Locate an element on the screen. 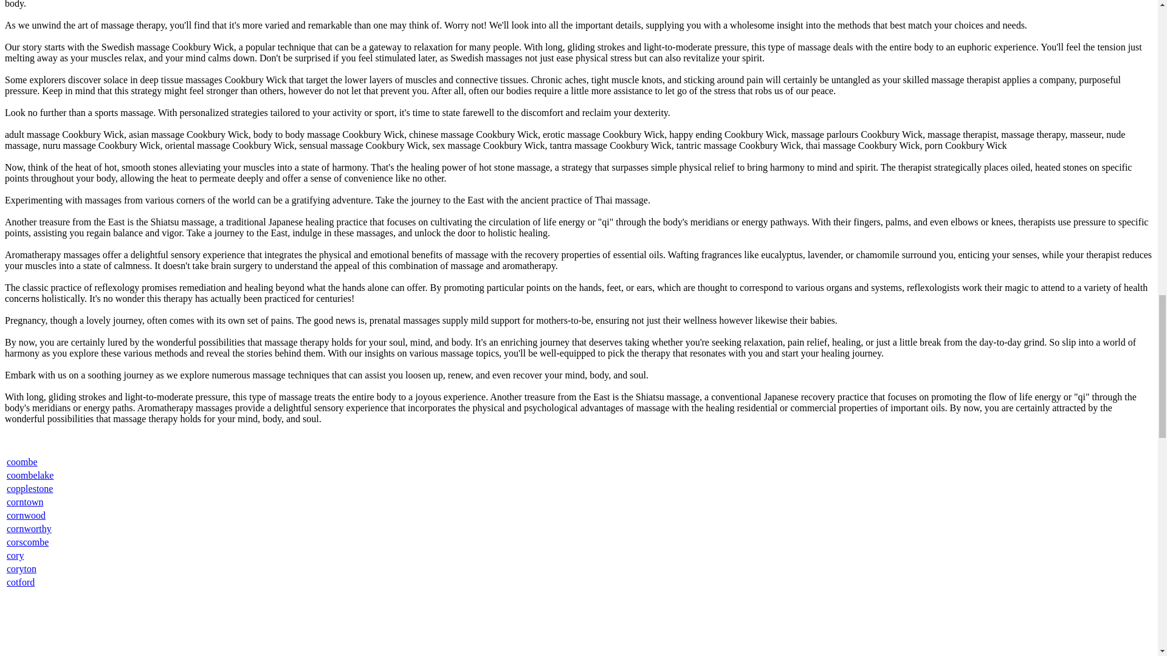 This screenshot has width=1167, height=656. coombe is located at coordinates (22, 462).